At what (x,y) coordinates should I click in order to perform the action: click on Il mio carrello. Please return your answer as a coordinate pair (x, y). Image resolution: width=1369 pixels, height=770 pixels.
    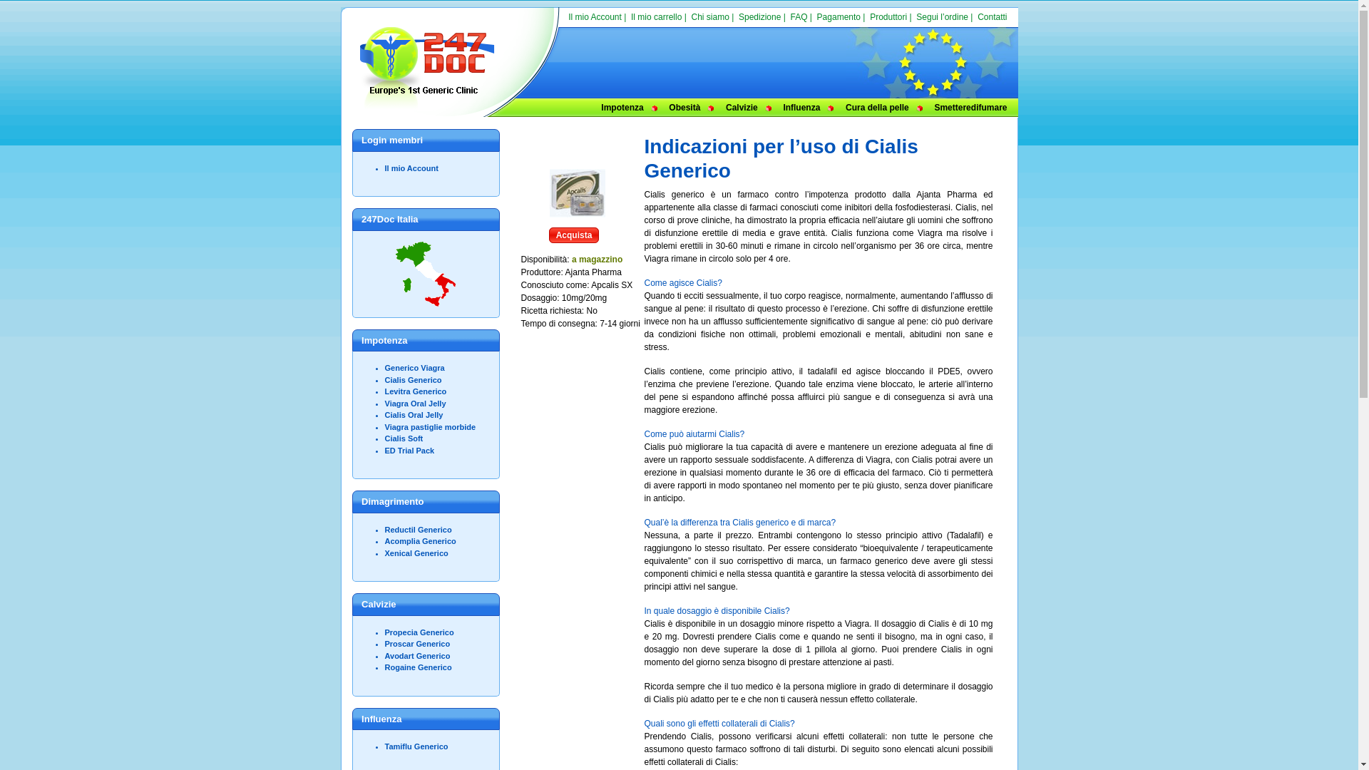
    Looking at the image, I should click on (656, 17).